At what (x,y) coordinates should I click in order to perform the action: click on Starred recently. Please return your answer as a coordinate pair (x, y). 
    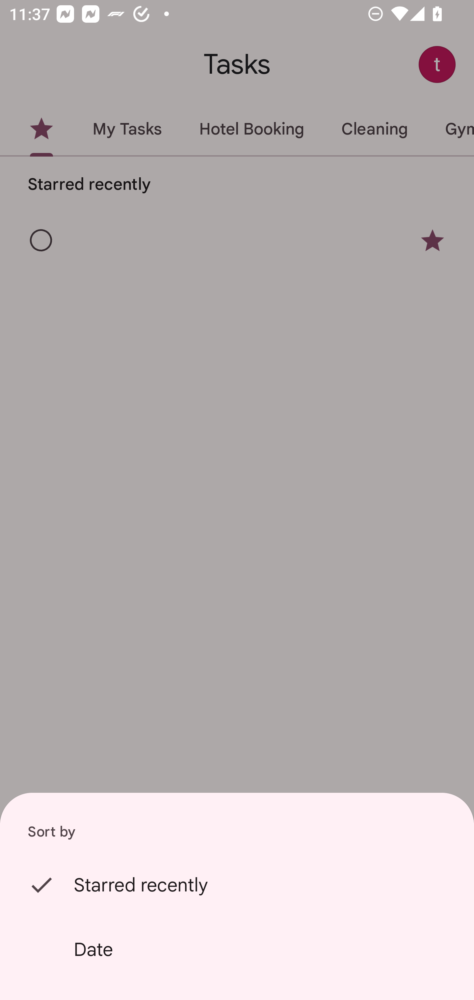
    Looking at the image, I should click on (237, 885).